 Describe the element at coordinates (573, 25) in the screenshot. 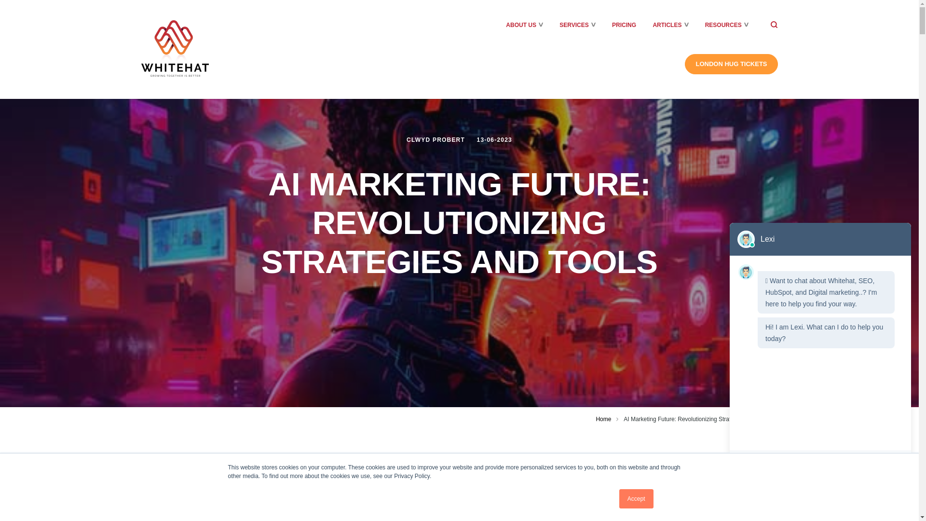

I see `SERVICES` at that location.